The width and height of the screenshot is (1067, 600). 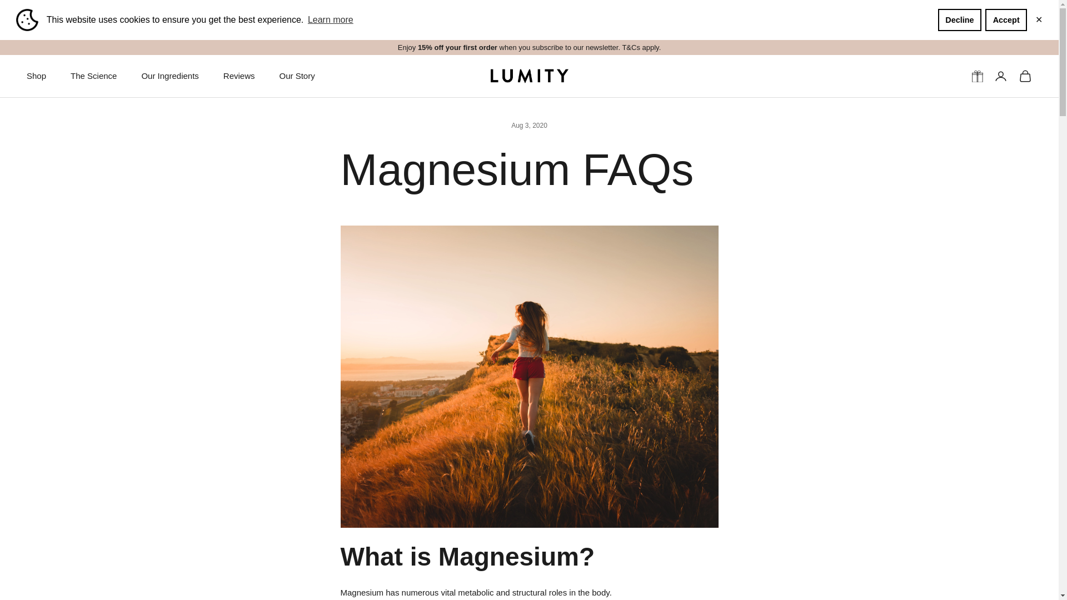 I want to click on Accept, so click(x=1006, y=20).